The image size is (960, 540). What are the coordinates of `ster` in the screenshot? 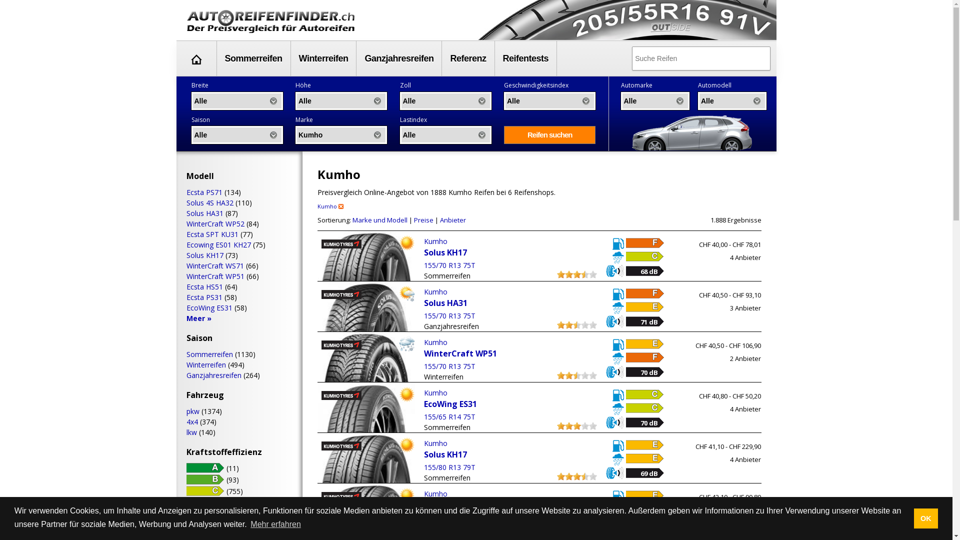 It's located at (577, 476).